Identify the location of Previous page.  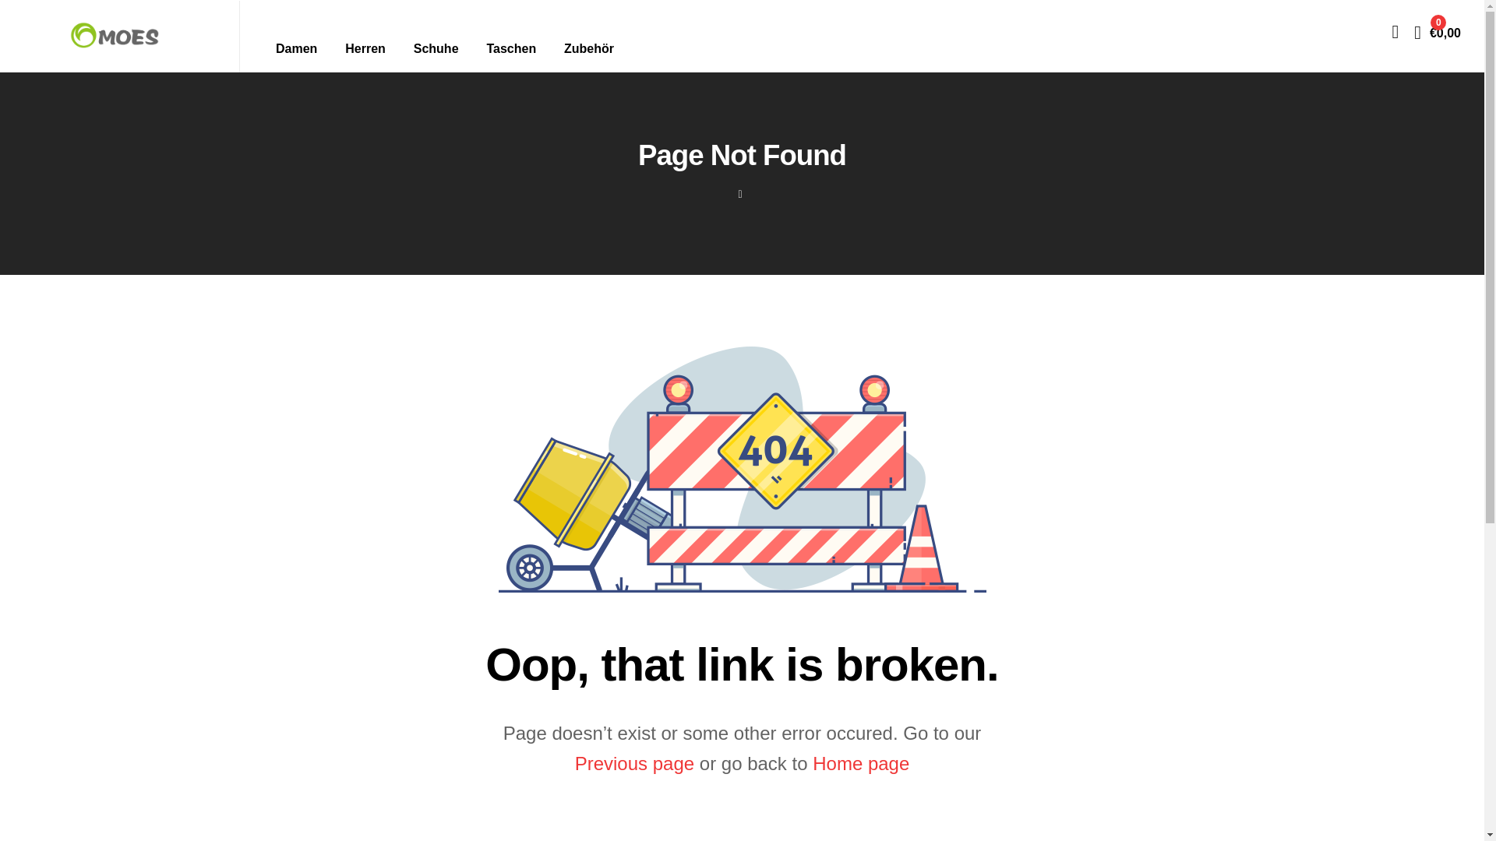
(634, 763).